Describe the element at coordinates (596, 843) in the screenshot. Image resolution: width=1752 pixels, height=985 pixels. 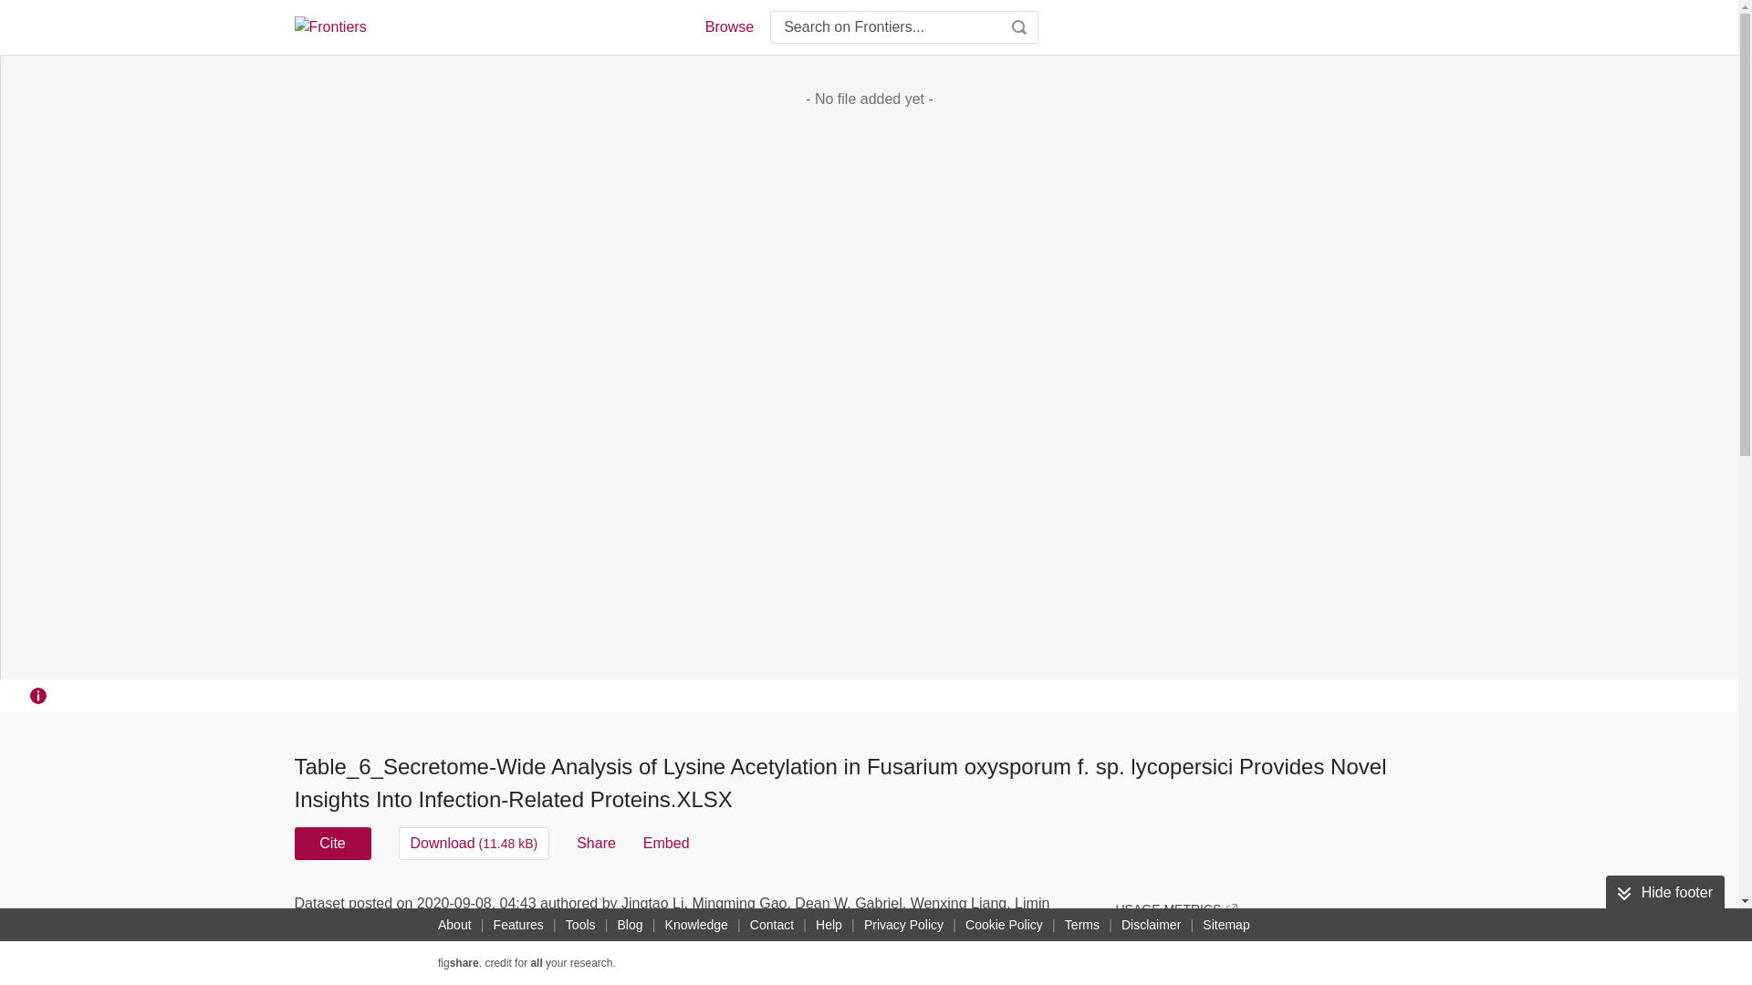
I see `Share` at that location.